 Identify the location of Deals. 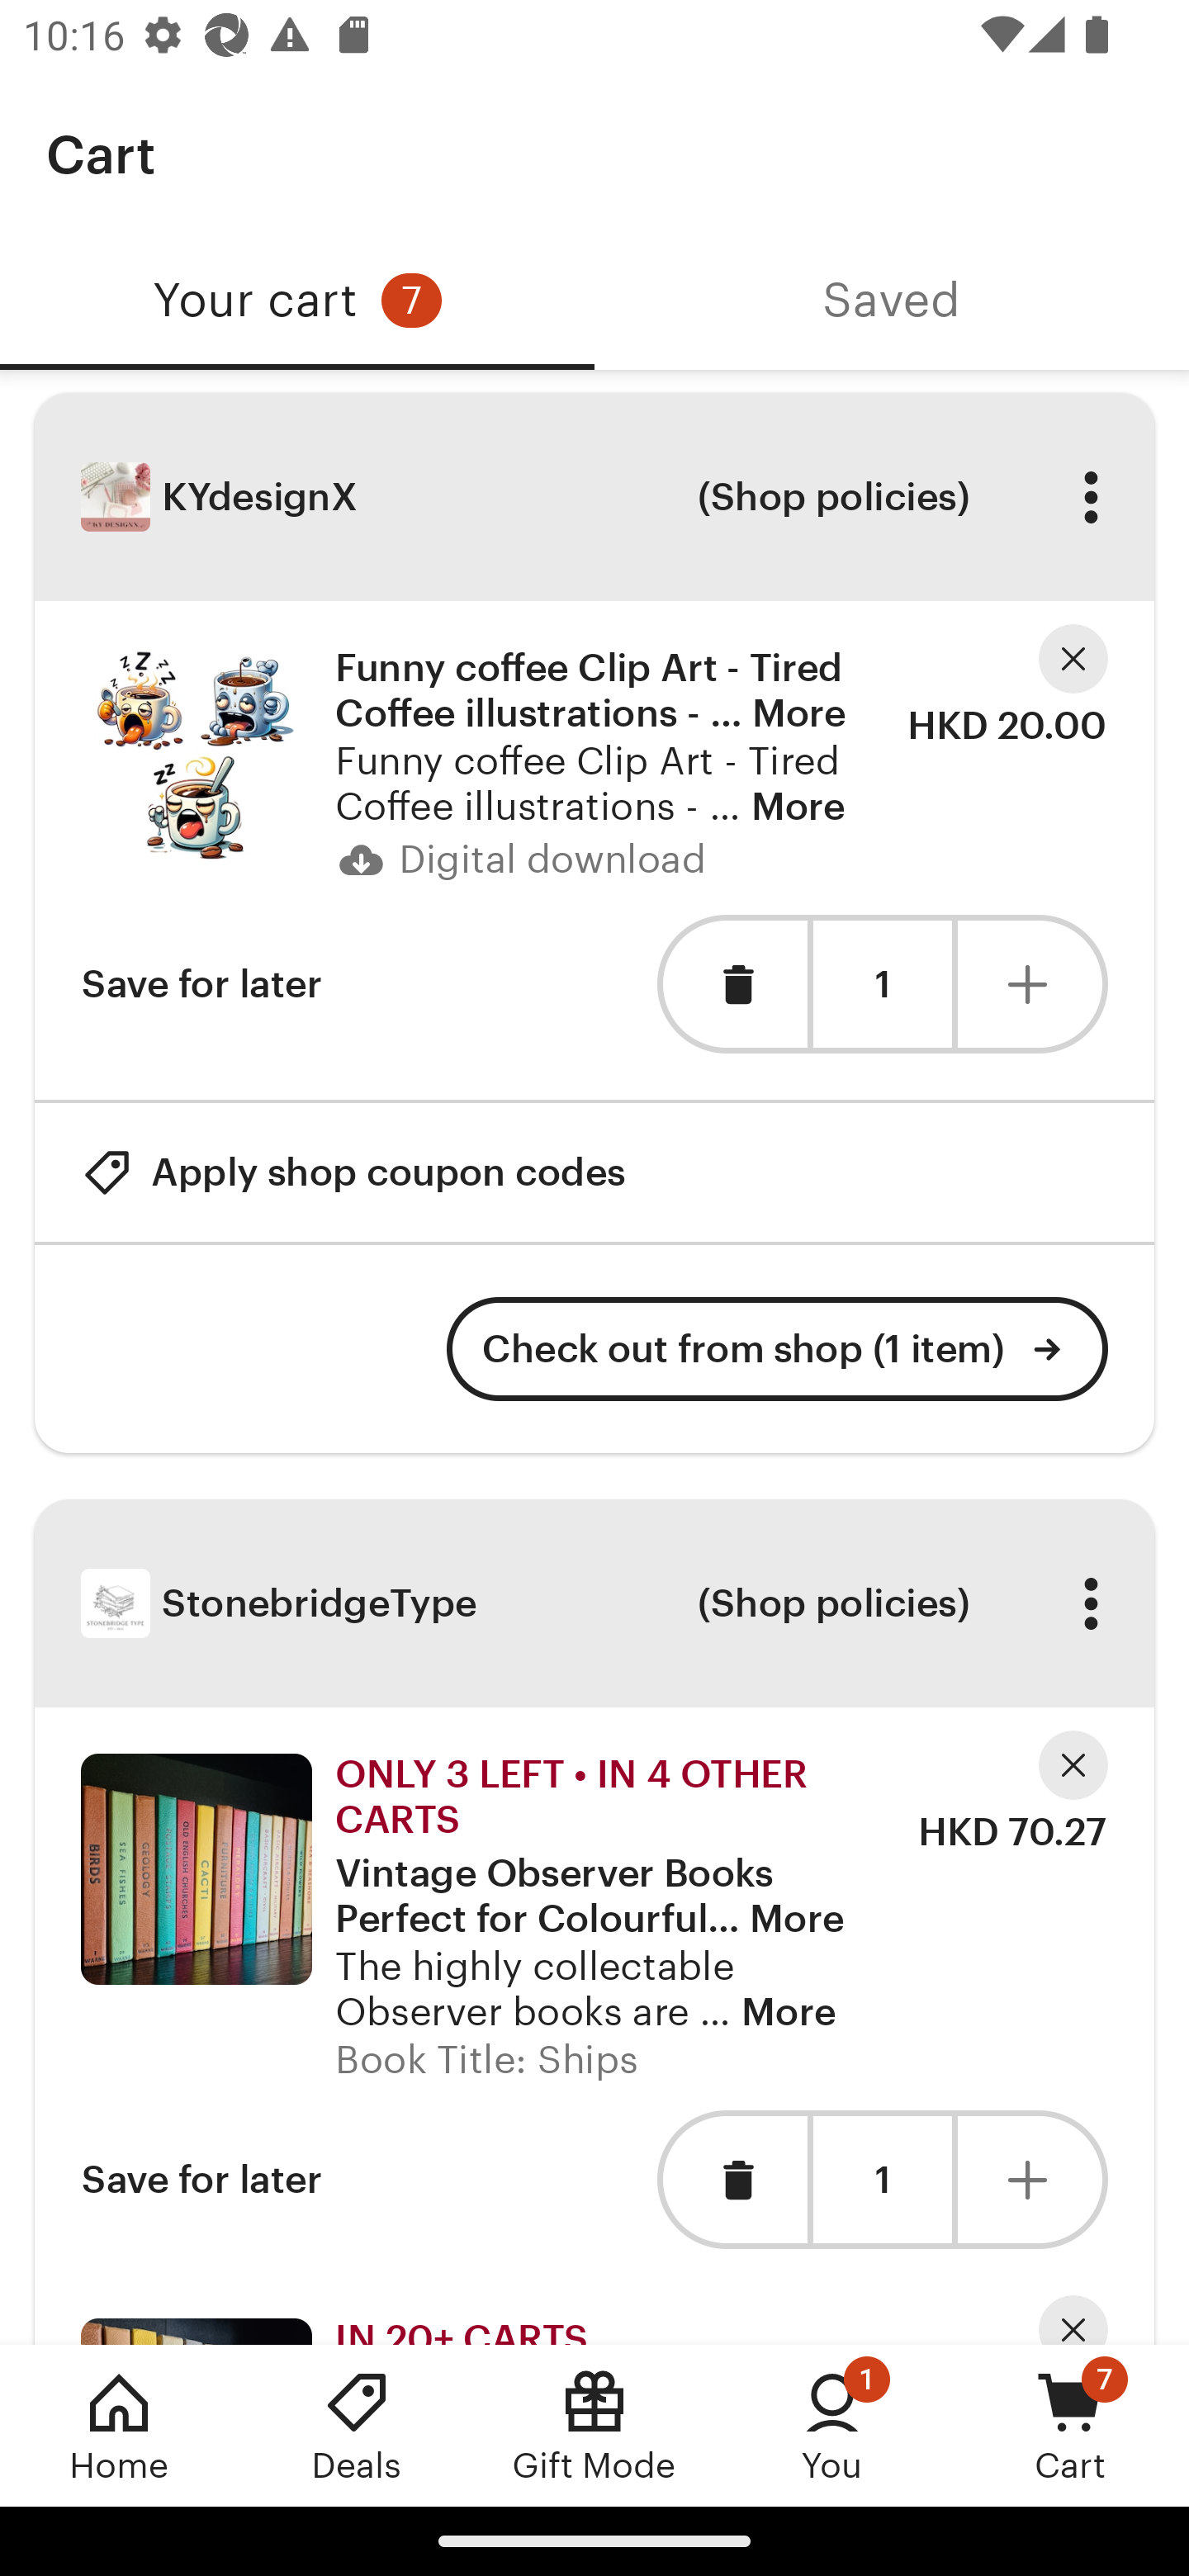
(357, 2425).